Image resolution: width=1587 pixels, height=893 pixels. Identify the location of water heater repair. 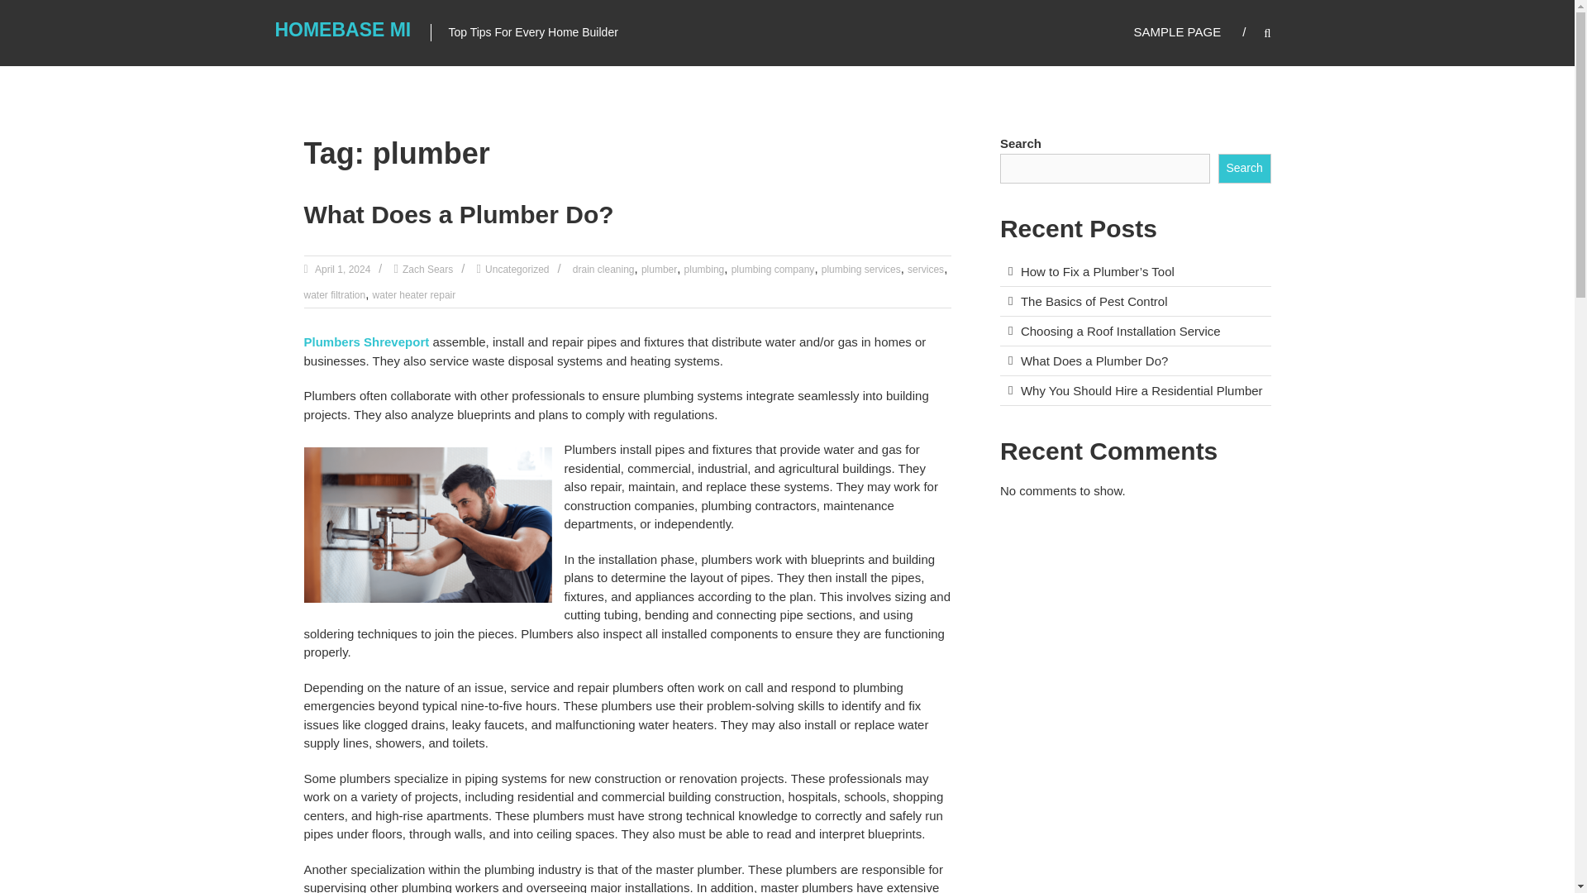
(415, 294).